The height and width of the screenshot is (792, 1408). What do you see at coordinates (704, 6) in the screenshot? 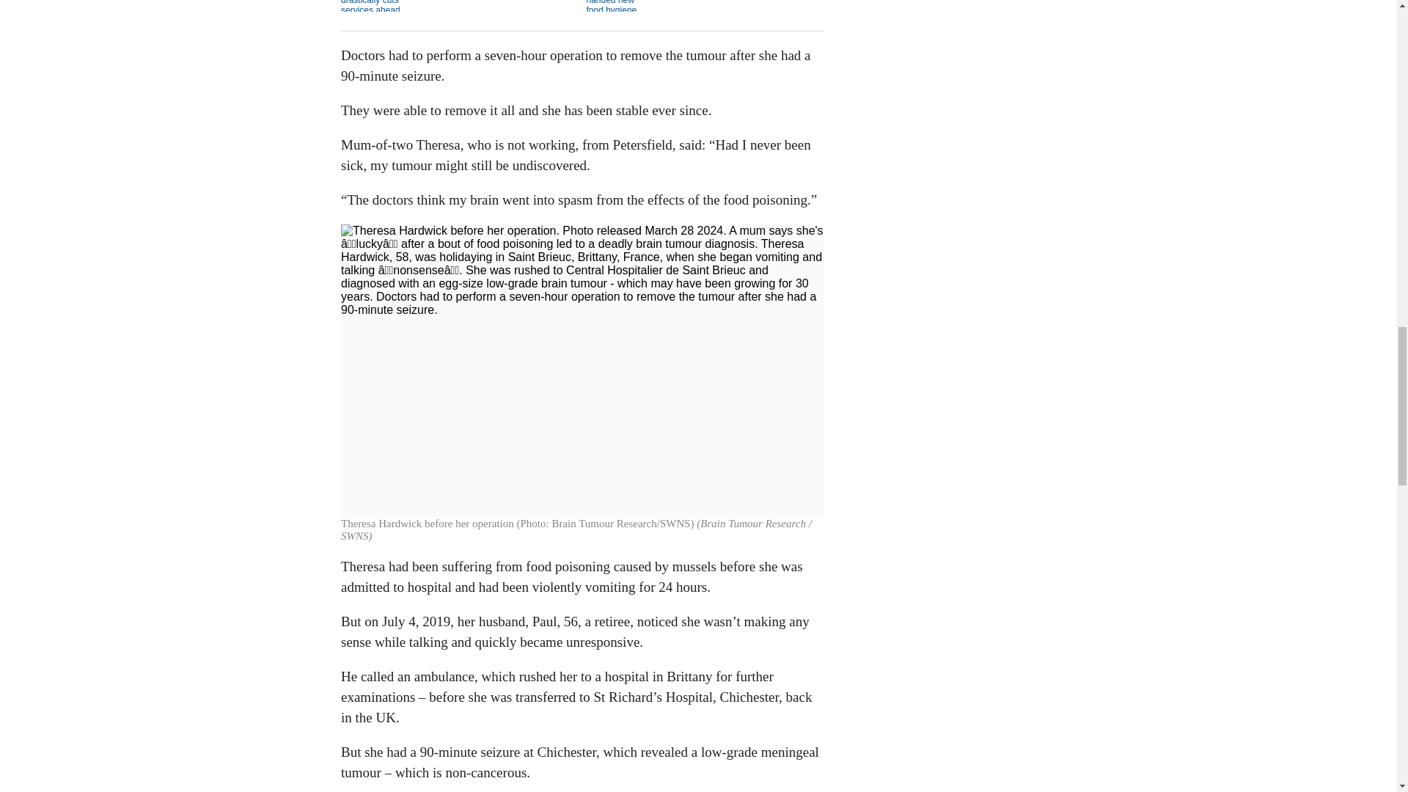
I see `East Hampshire restaurant handed new food hygiene rating` at bounding box center [704, 6].